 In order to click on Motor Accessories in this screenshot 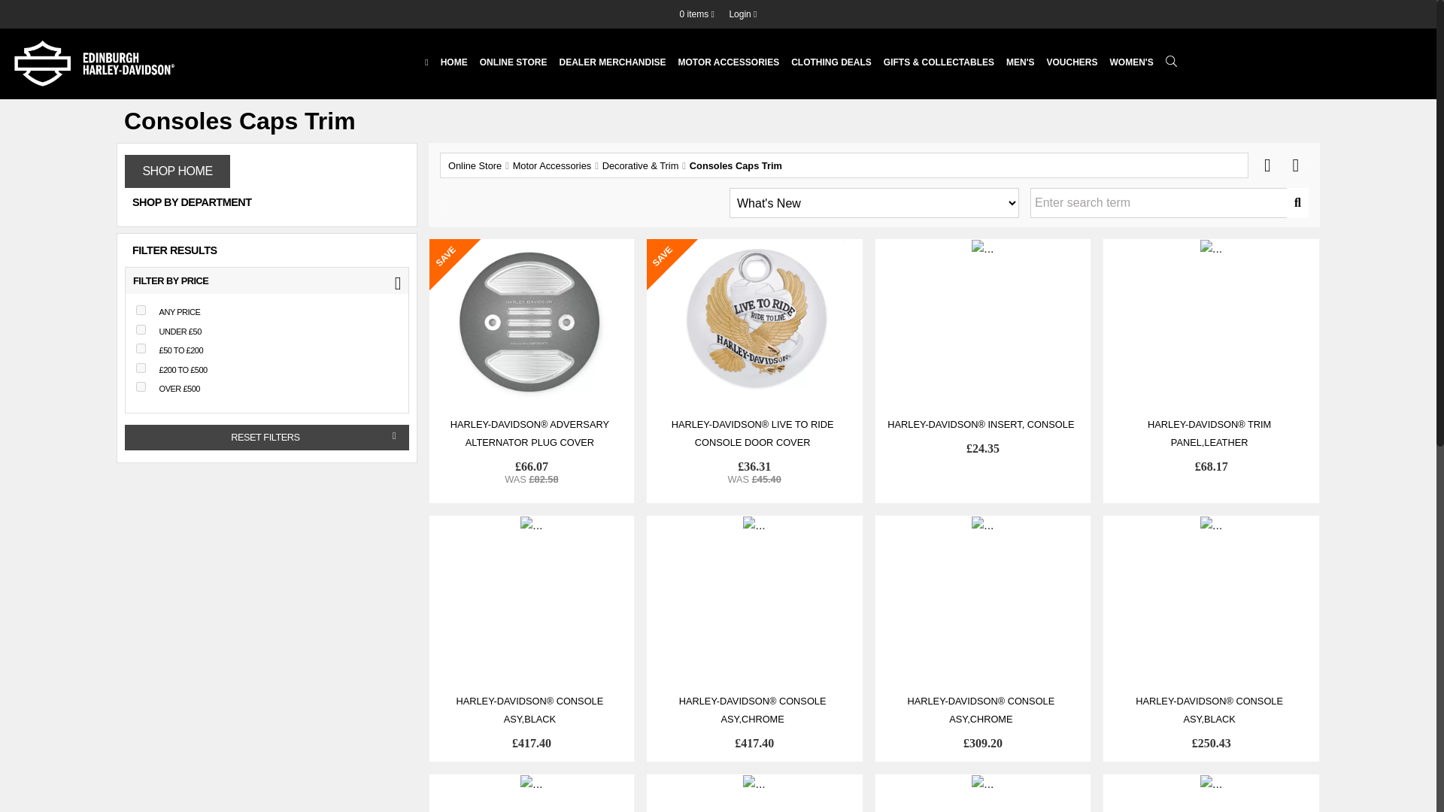, I will do `click(729, 62)`.